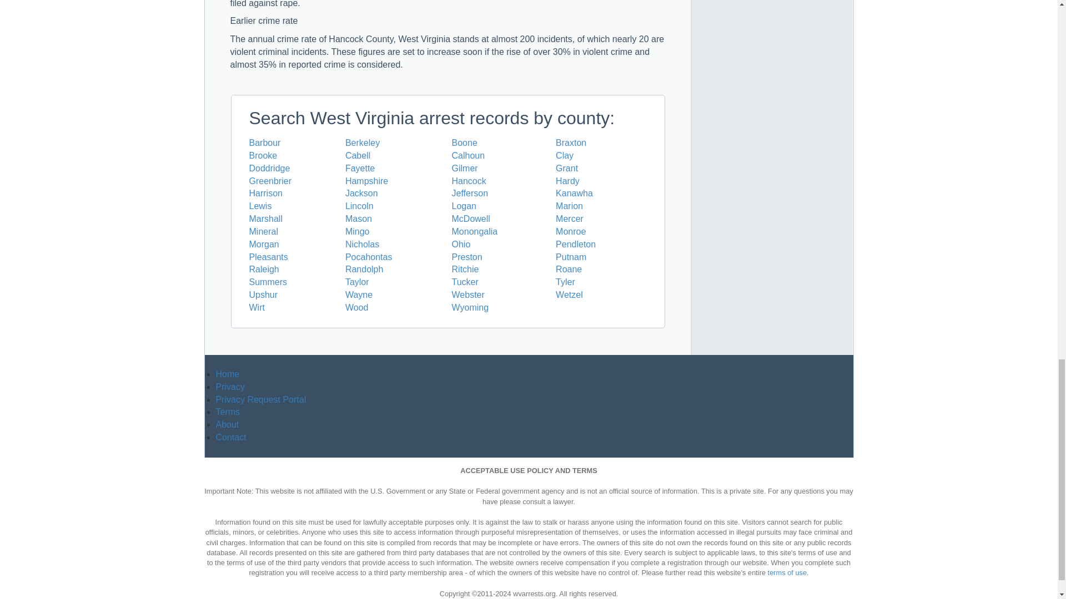 The width and height of the screenshot is (1066, 599). I want to click on Calhoun, so click(469, 155).